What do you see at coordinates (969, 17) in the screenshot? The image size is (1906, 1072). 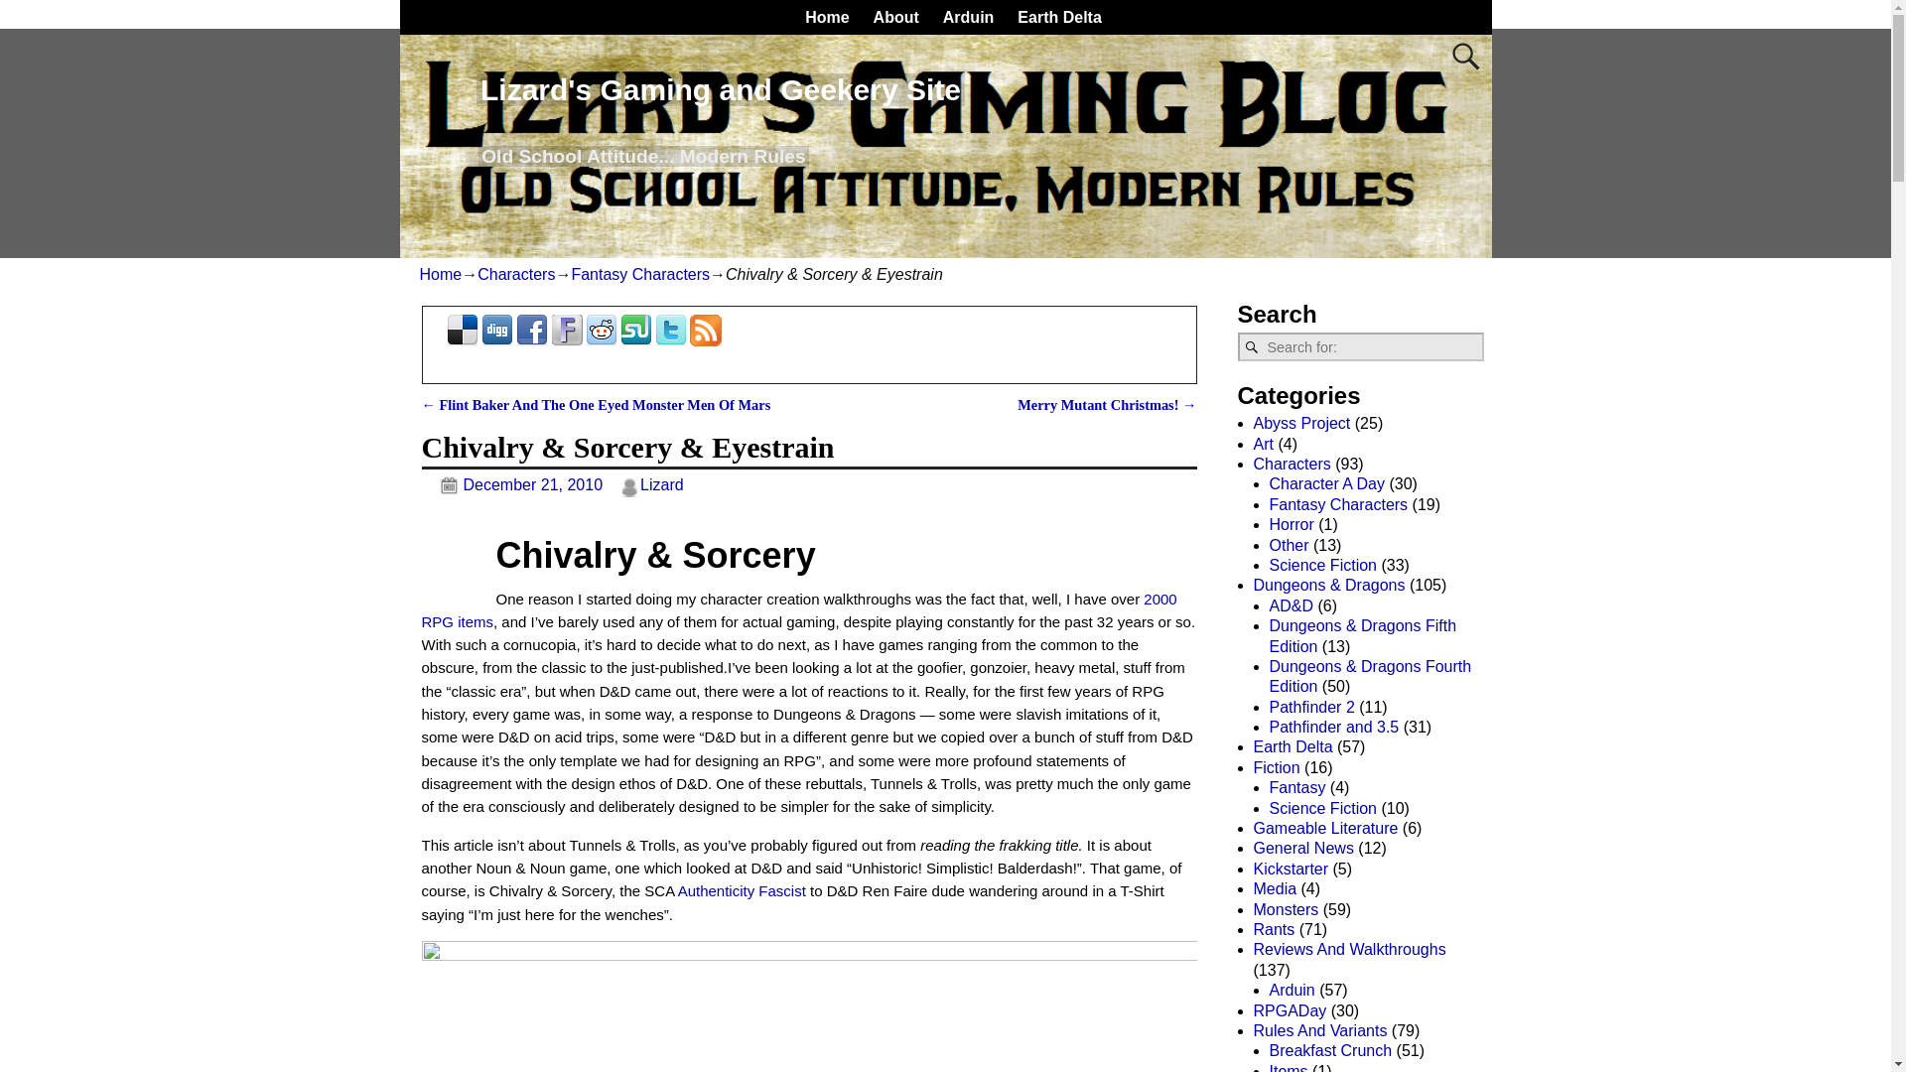 I see `Arduin` at bounding box center [969, 17].